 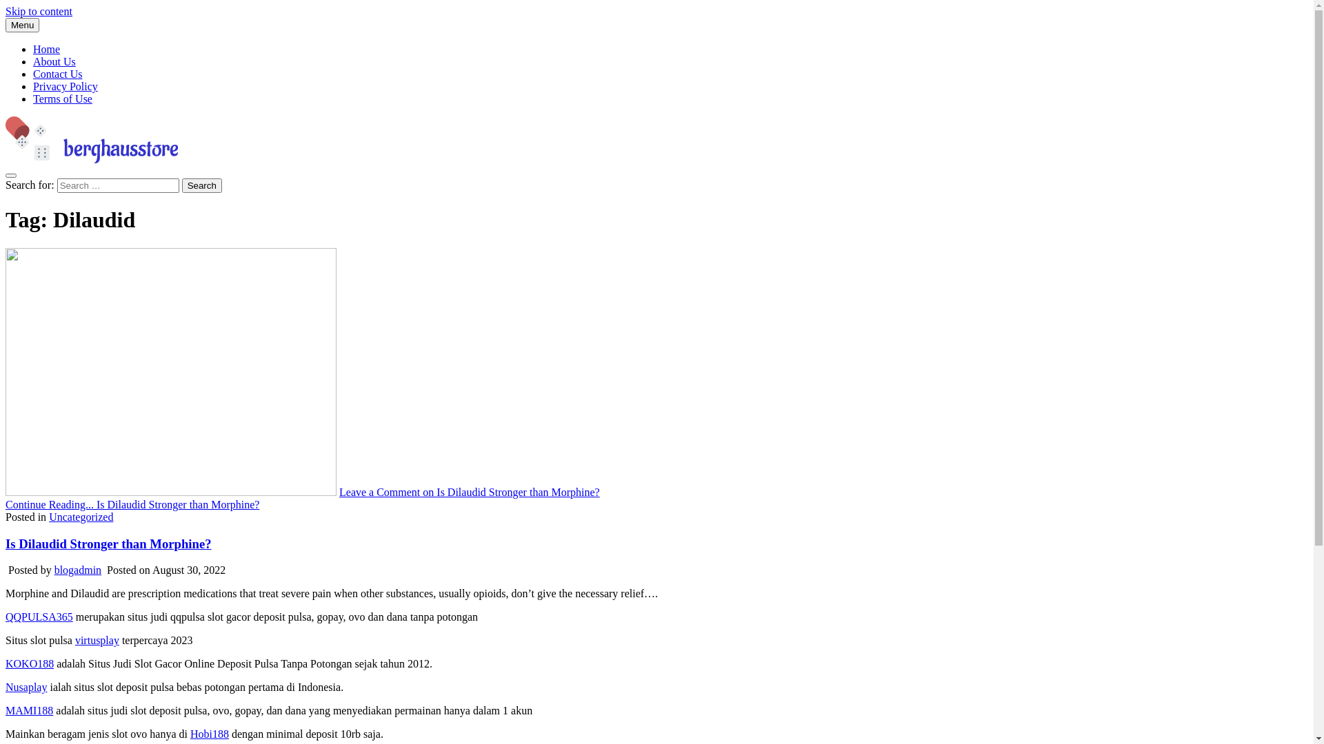 I want to click on Menu, so click(x=22, y=25).